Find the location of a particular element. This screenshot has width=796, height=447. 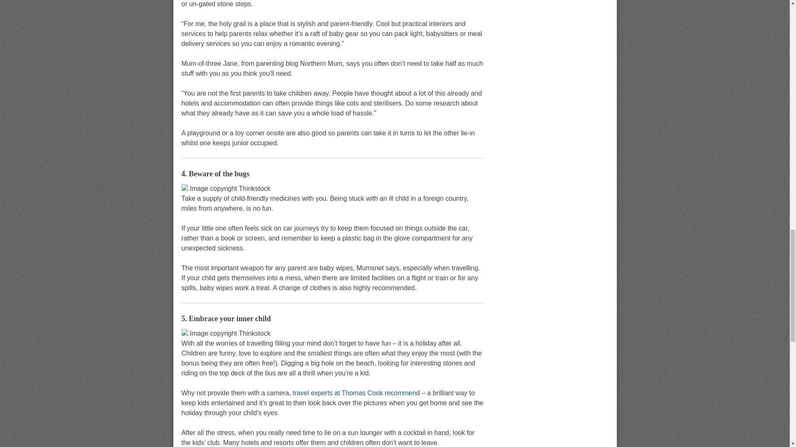

travel experts at Thomas Cook recommend is located at coordinates (357, 392).